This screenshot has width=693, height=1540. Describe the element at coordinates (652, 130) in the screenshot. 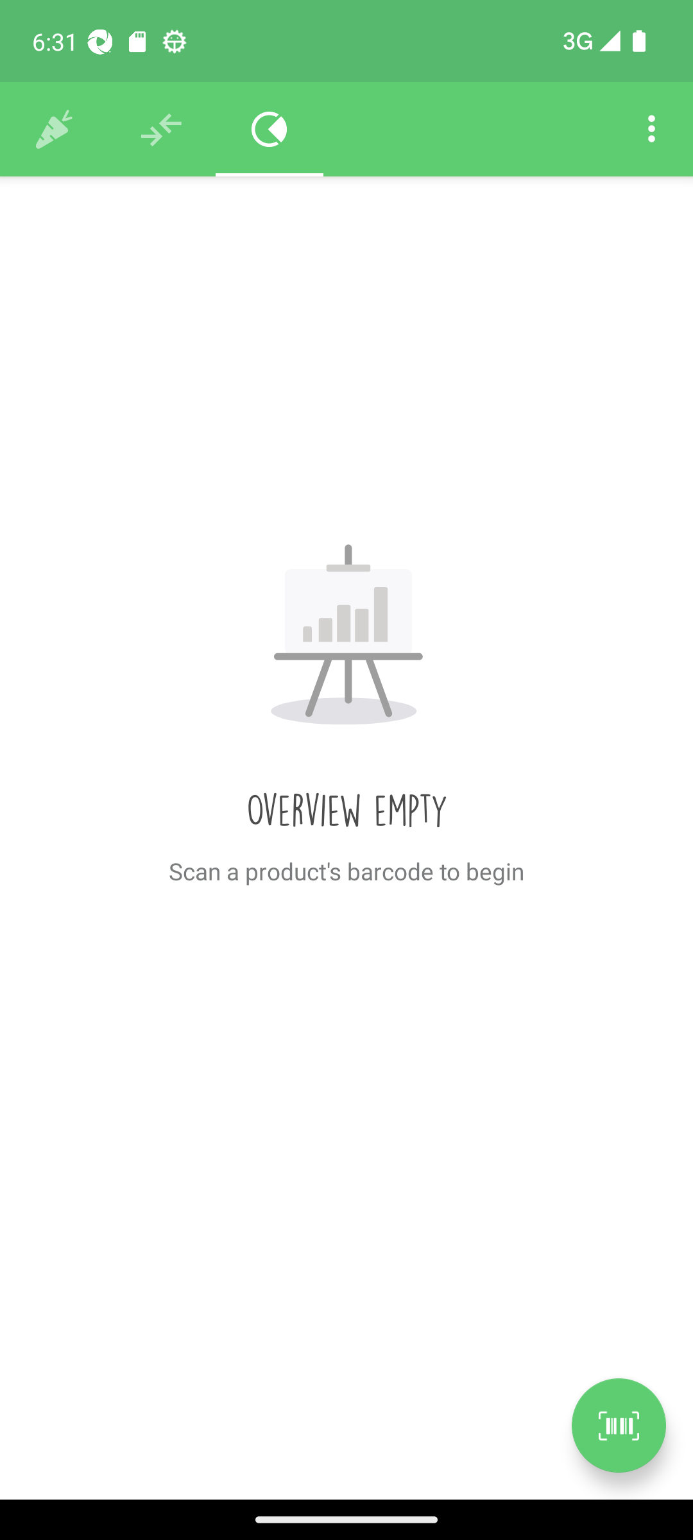

I see `Settings` at that location.